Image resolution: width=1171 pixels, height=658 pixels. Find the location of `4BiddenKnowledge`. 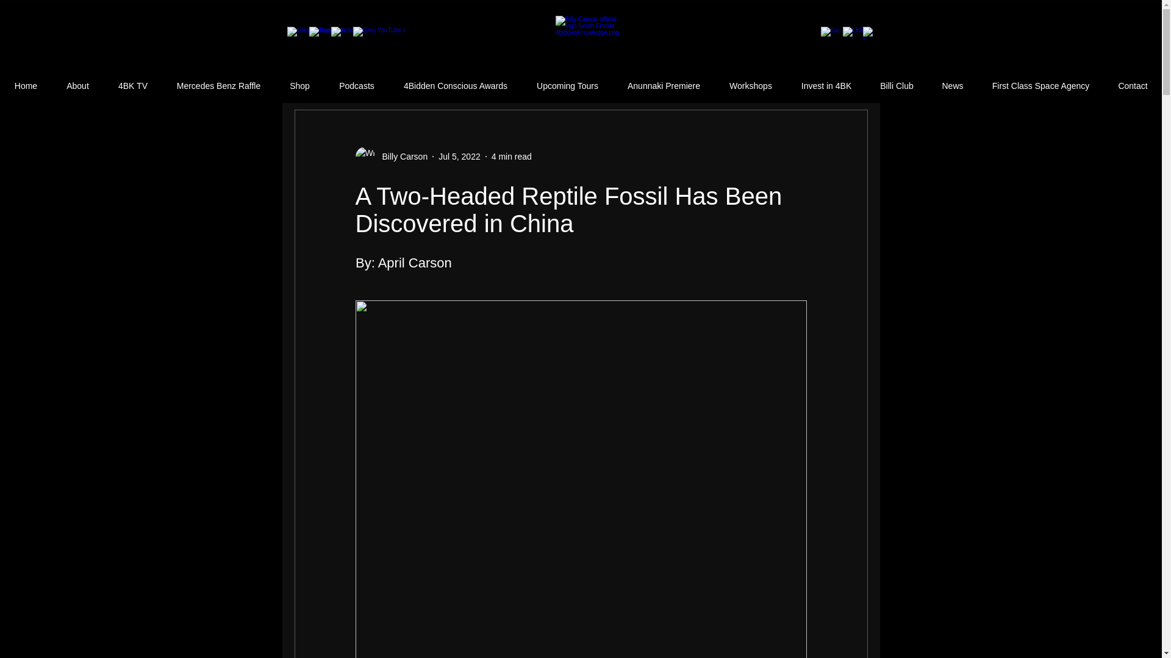

4BiddenKnowledge is located at coordinates (588, 43).